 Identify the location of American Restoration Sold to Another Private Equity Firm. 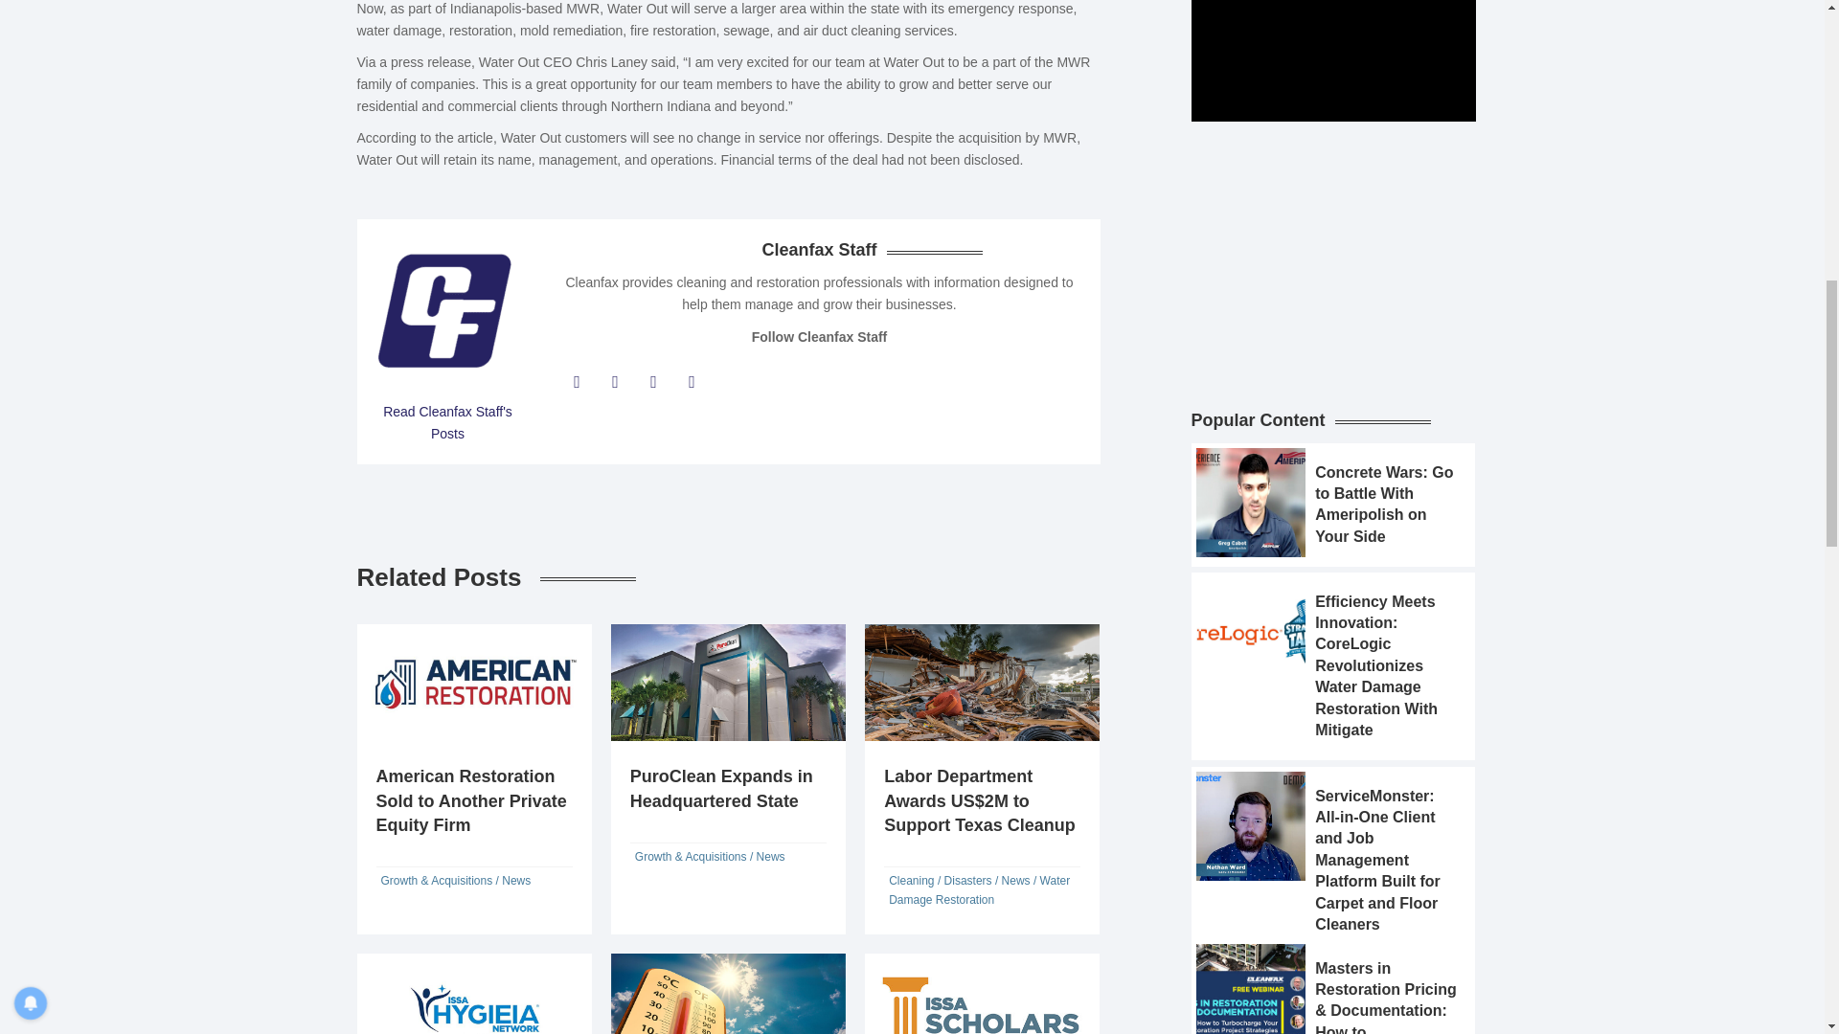
(470, 800).